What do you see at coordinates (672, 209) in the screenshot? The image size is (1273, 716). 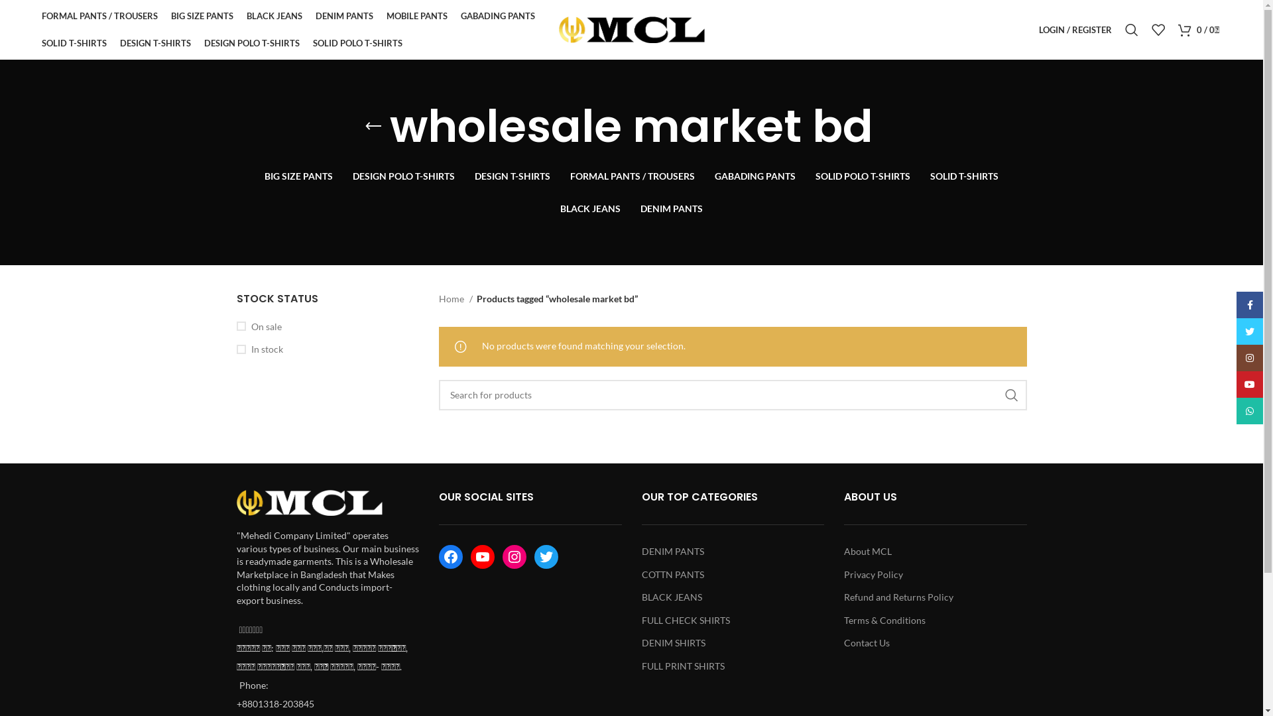 I see `DENIM PANTS` at bounding box center [672, 209].